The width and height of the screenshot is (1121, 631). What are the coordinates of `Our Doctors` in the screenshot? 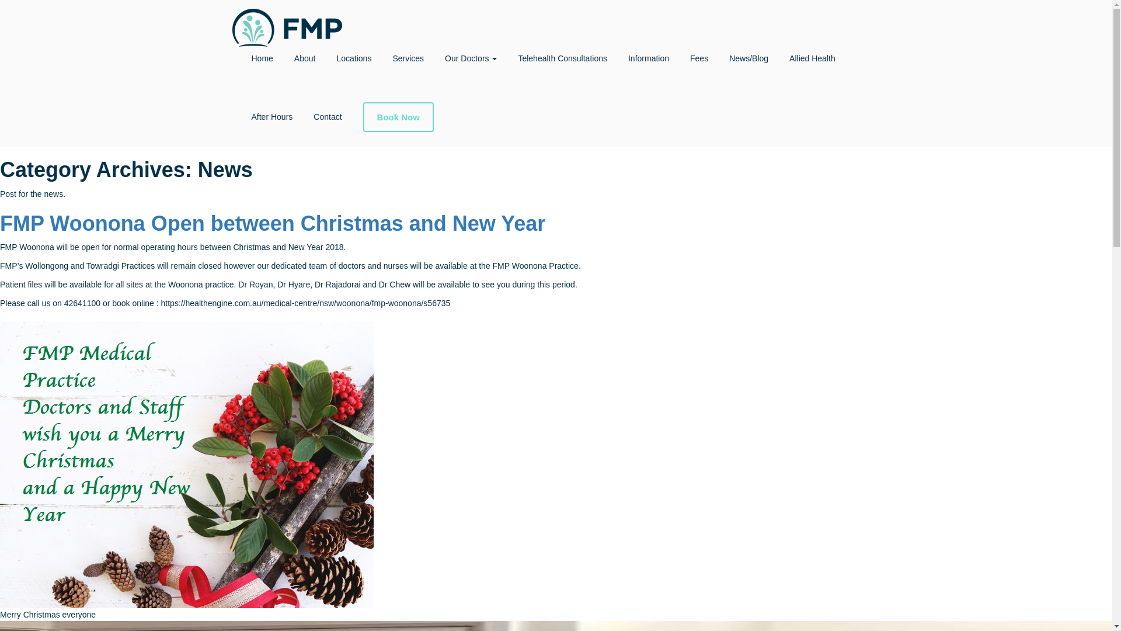 It's located at (471, 58).